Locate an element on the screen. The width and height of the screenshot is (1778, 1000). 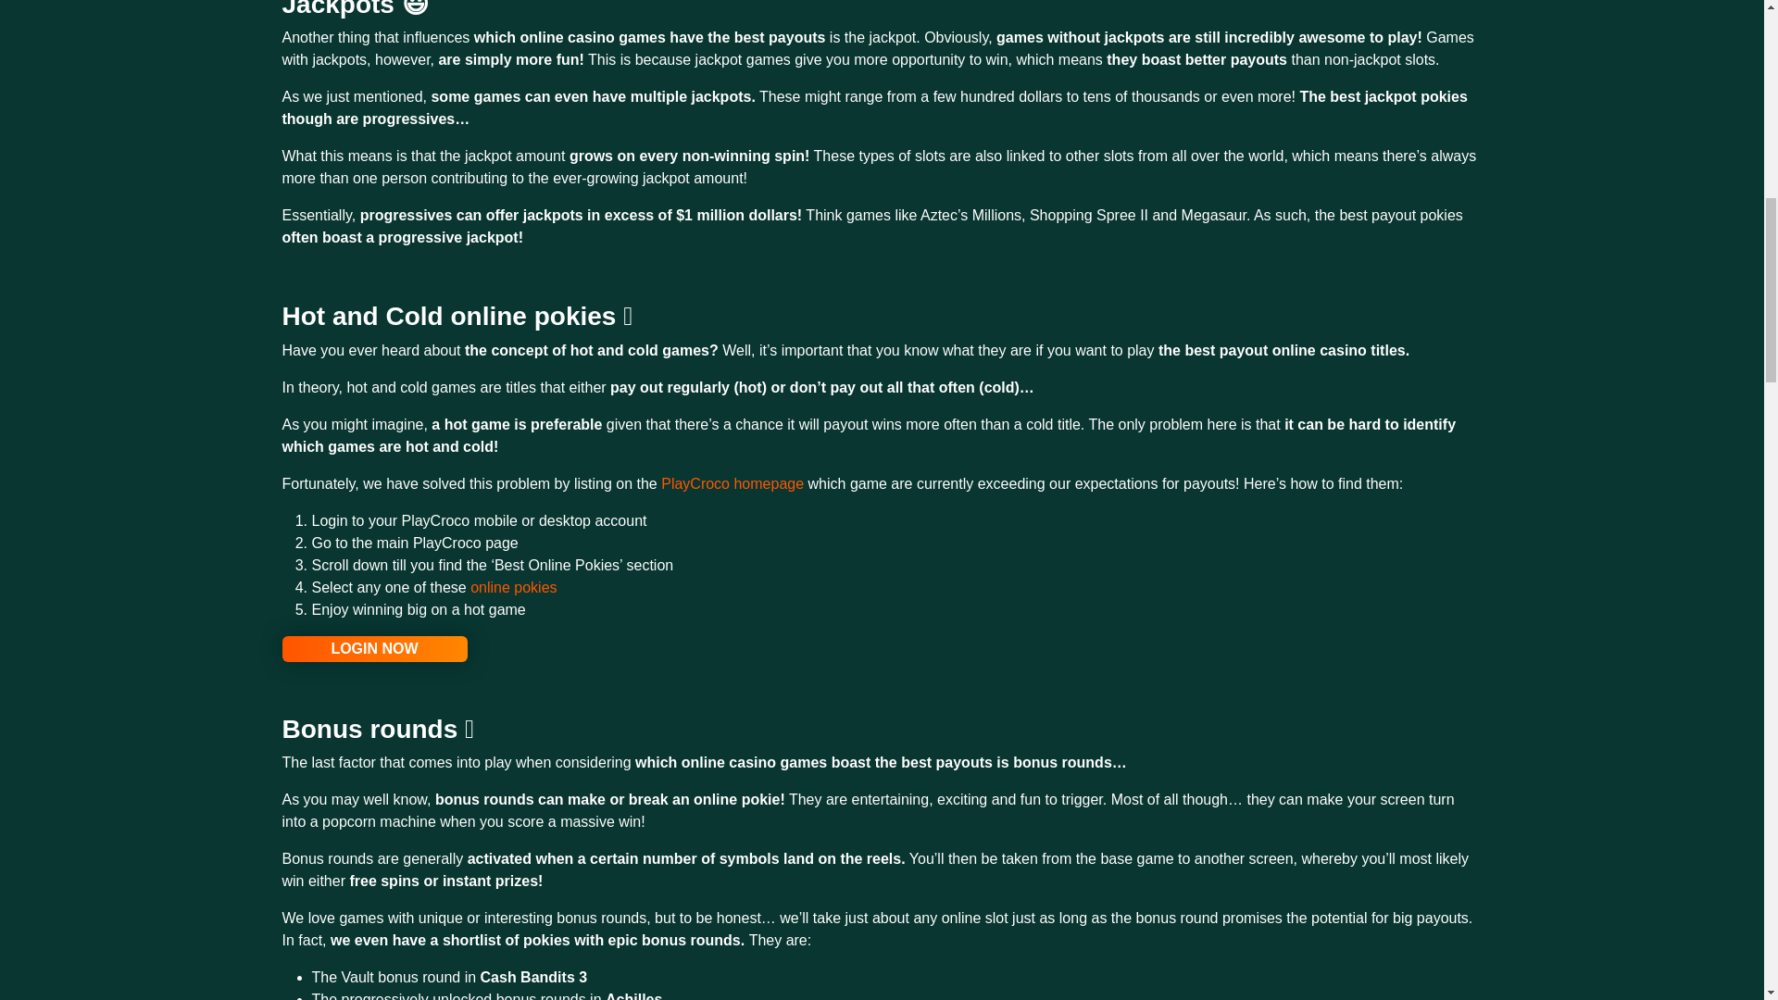
playcroco login is located at coordinates (373, 648).